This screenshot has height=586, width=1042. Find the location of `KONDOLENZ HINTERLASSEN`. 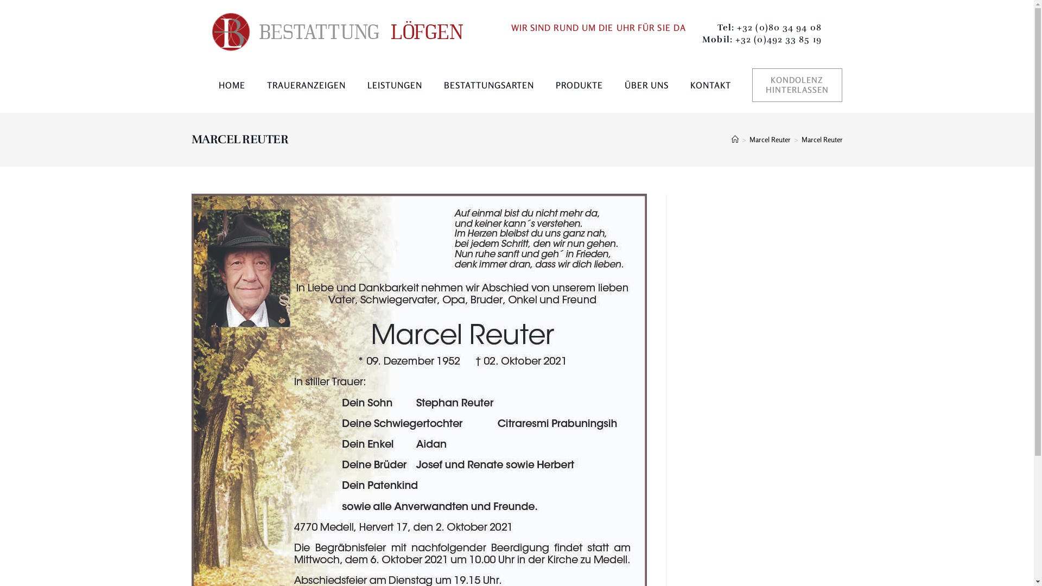

KONDOLENZ HINTERLASSEN is located at coordinates (797, 85).